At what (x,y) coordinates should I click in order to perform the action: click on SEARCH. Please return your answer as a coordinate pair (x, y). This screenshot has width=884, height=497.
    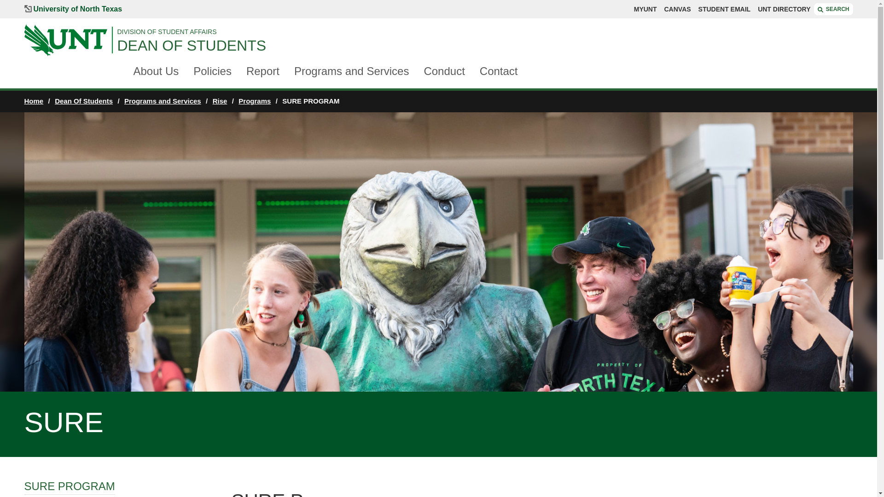
    Looking at the image, I should click on (833, 9).